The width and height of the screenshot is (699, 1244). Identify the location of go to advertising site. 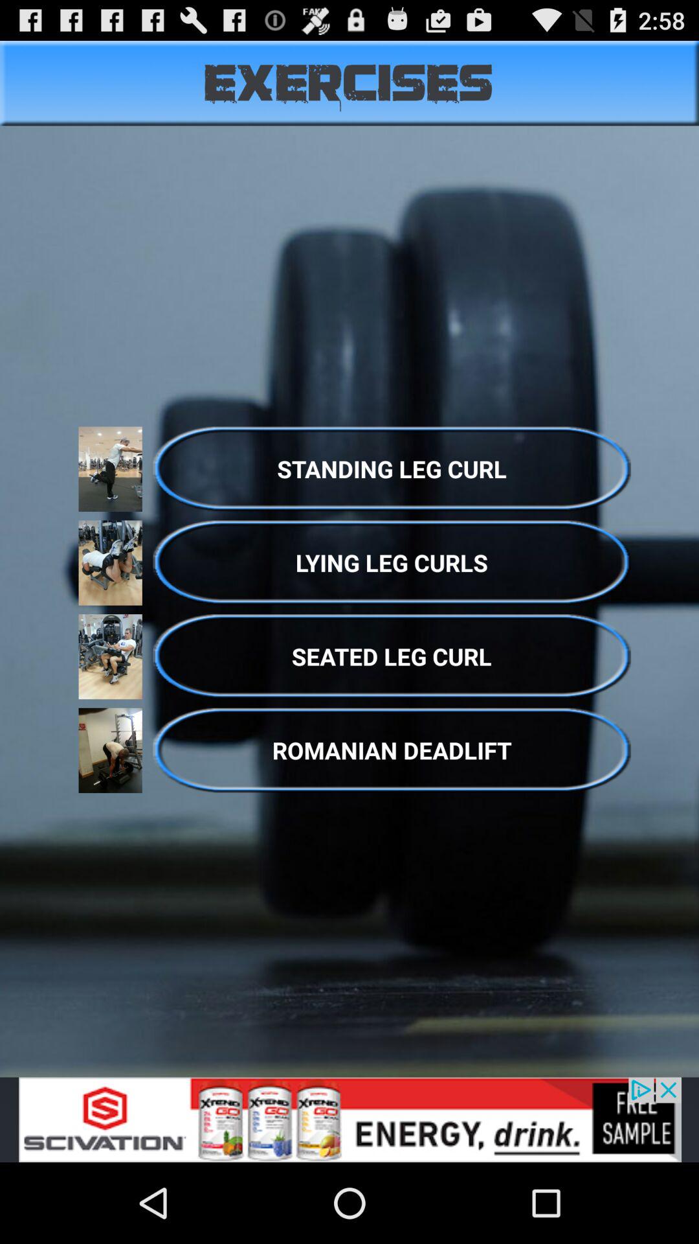
(349, 1120).